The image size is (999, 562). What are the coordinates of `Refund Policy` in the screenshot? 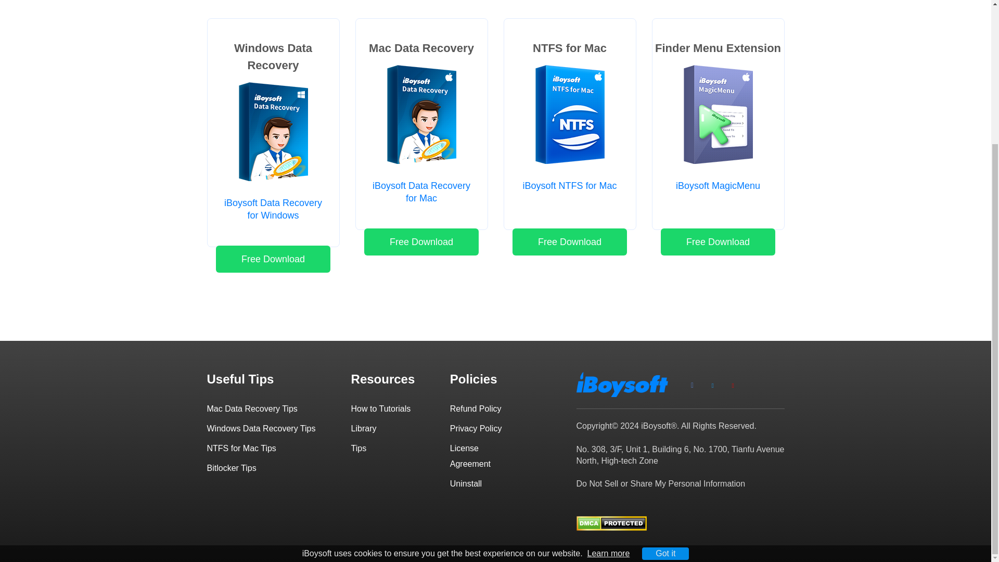 It's located at (476, 408).